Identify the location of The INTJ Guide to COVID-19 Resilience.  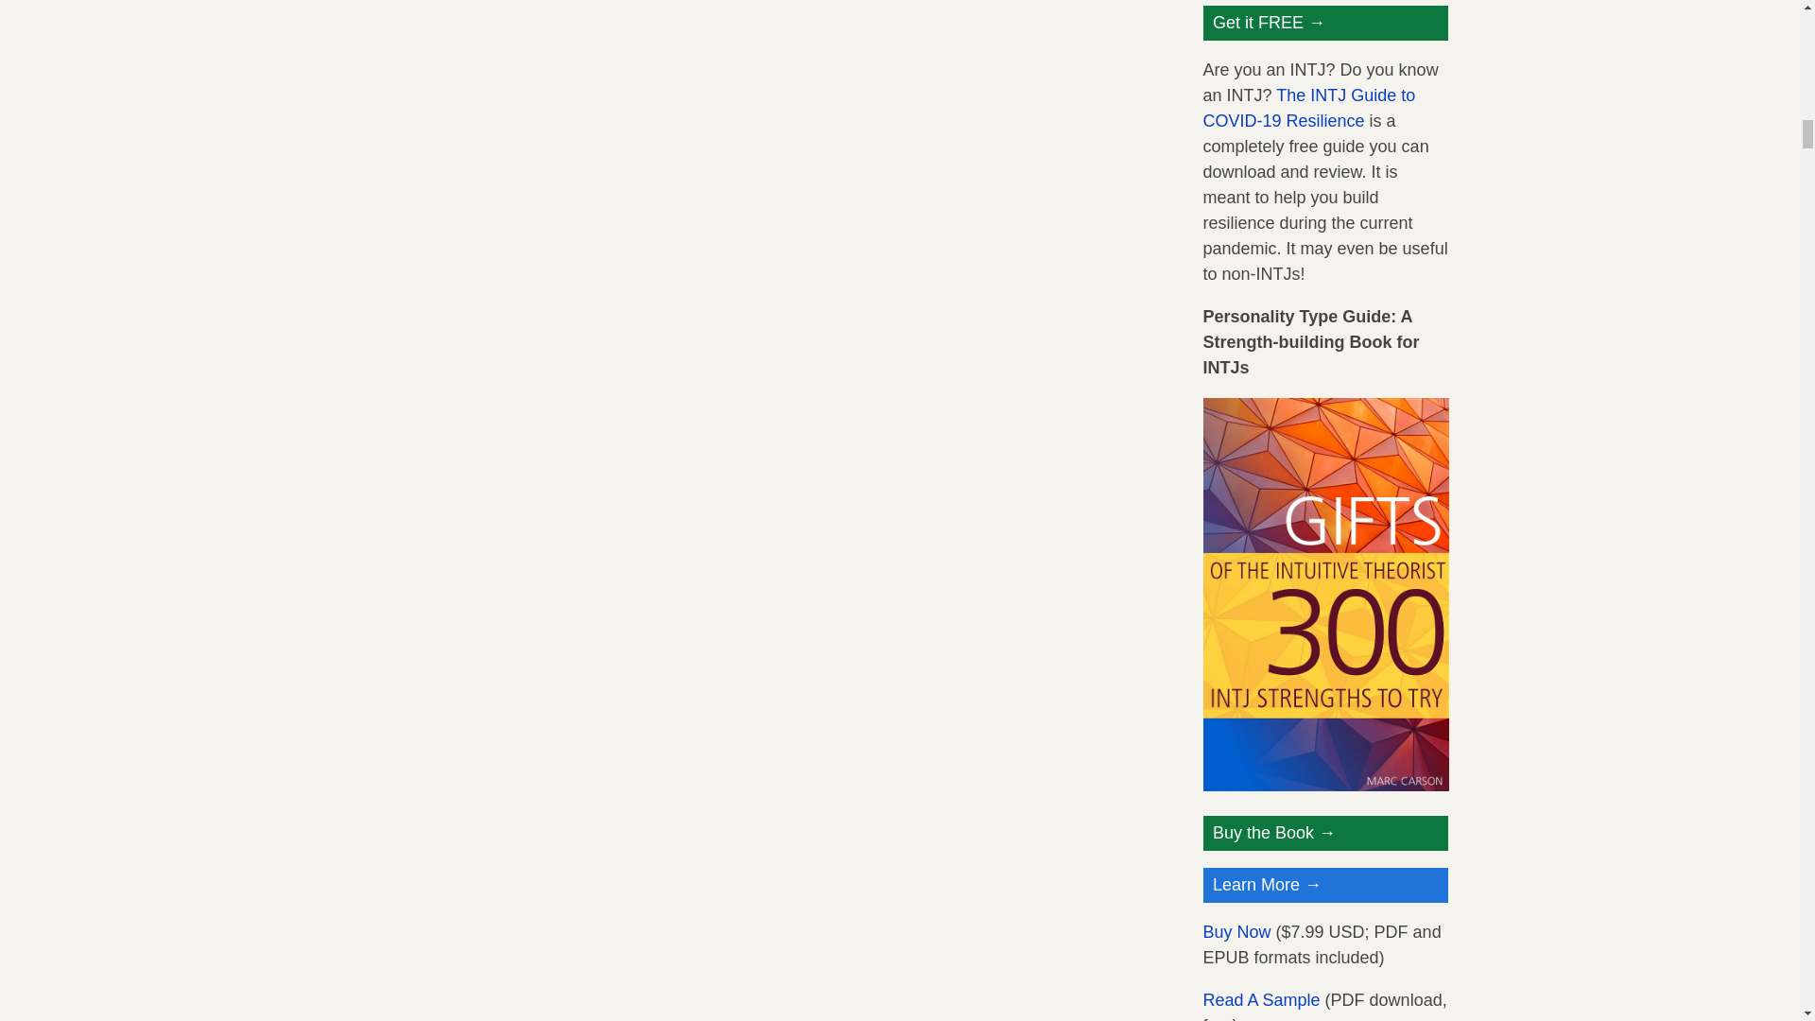
(1308, 108).